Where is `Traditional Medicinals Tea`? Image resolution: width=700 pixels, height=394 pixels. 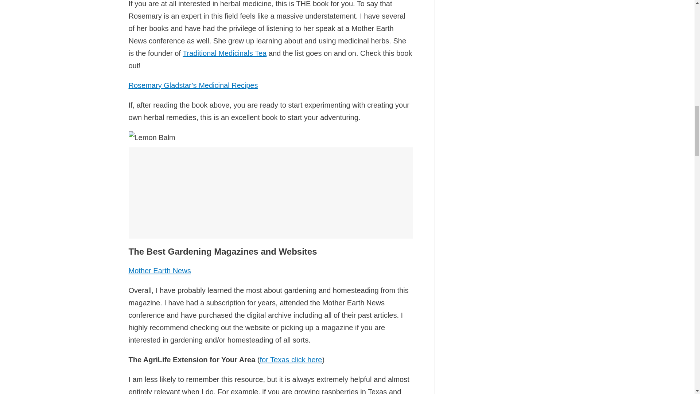
Traditional Medicinals Tea is located at coordinates (225, 53).